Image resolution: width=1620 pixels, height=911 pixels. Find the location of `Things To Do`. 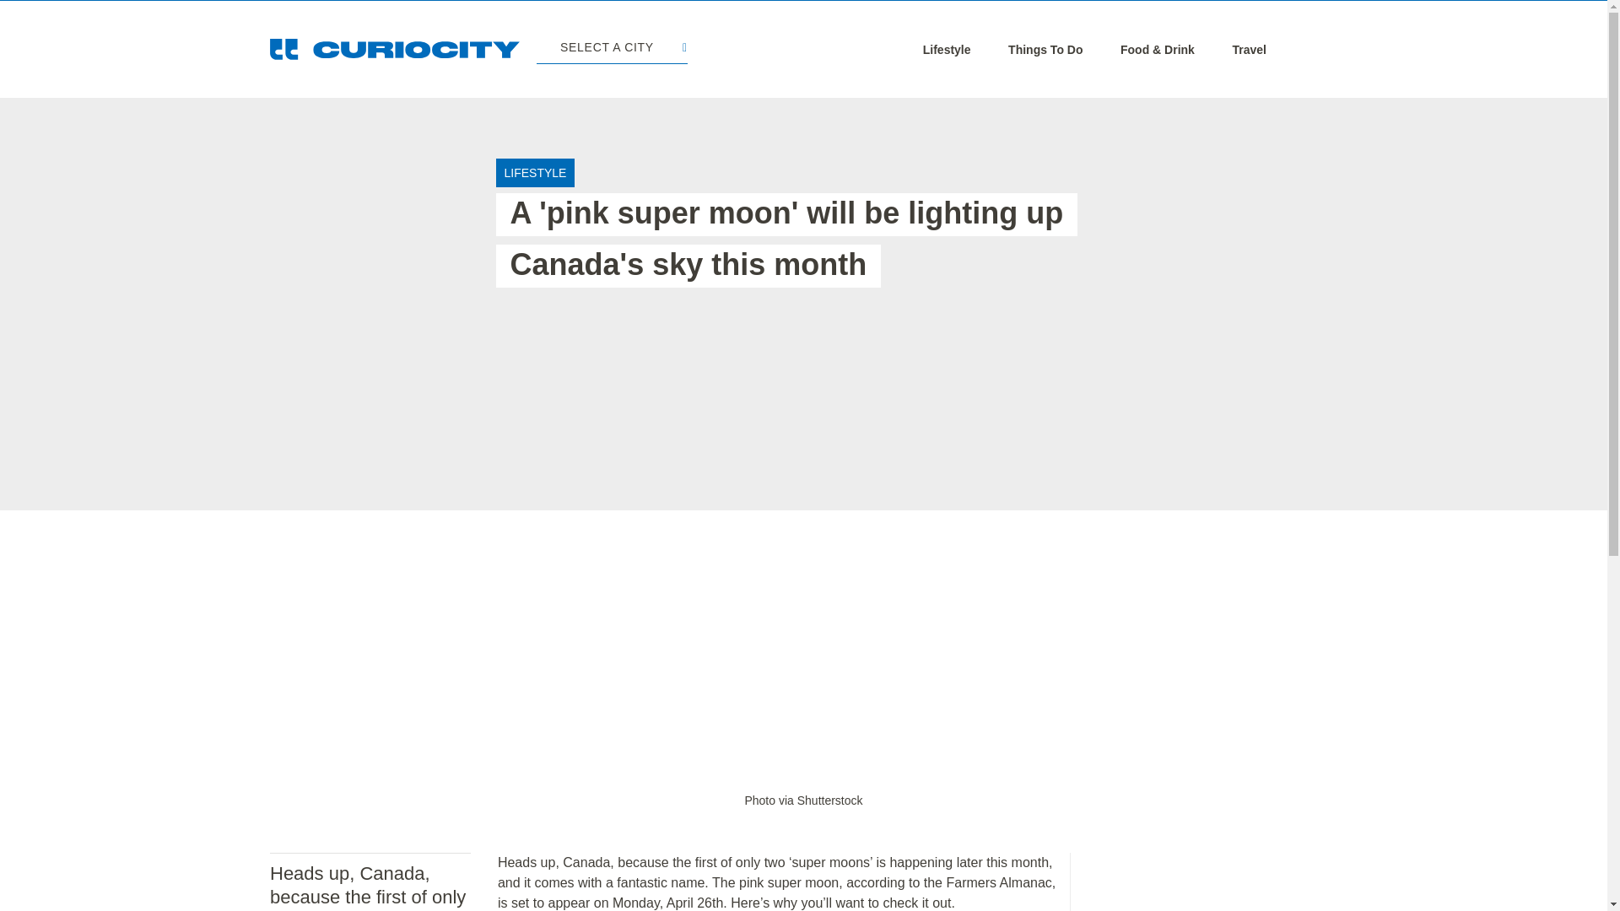

Things To Do is located at coordinates (1045, 49).